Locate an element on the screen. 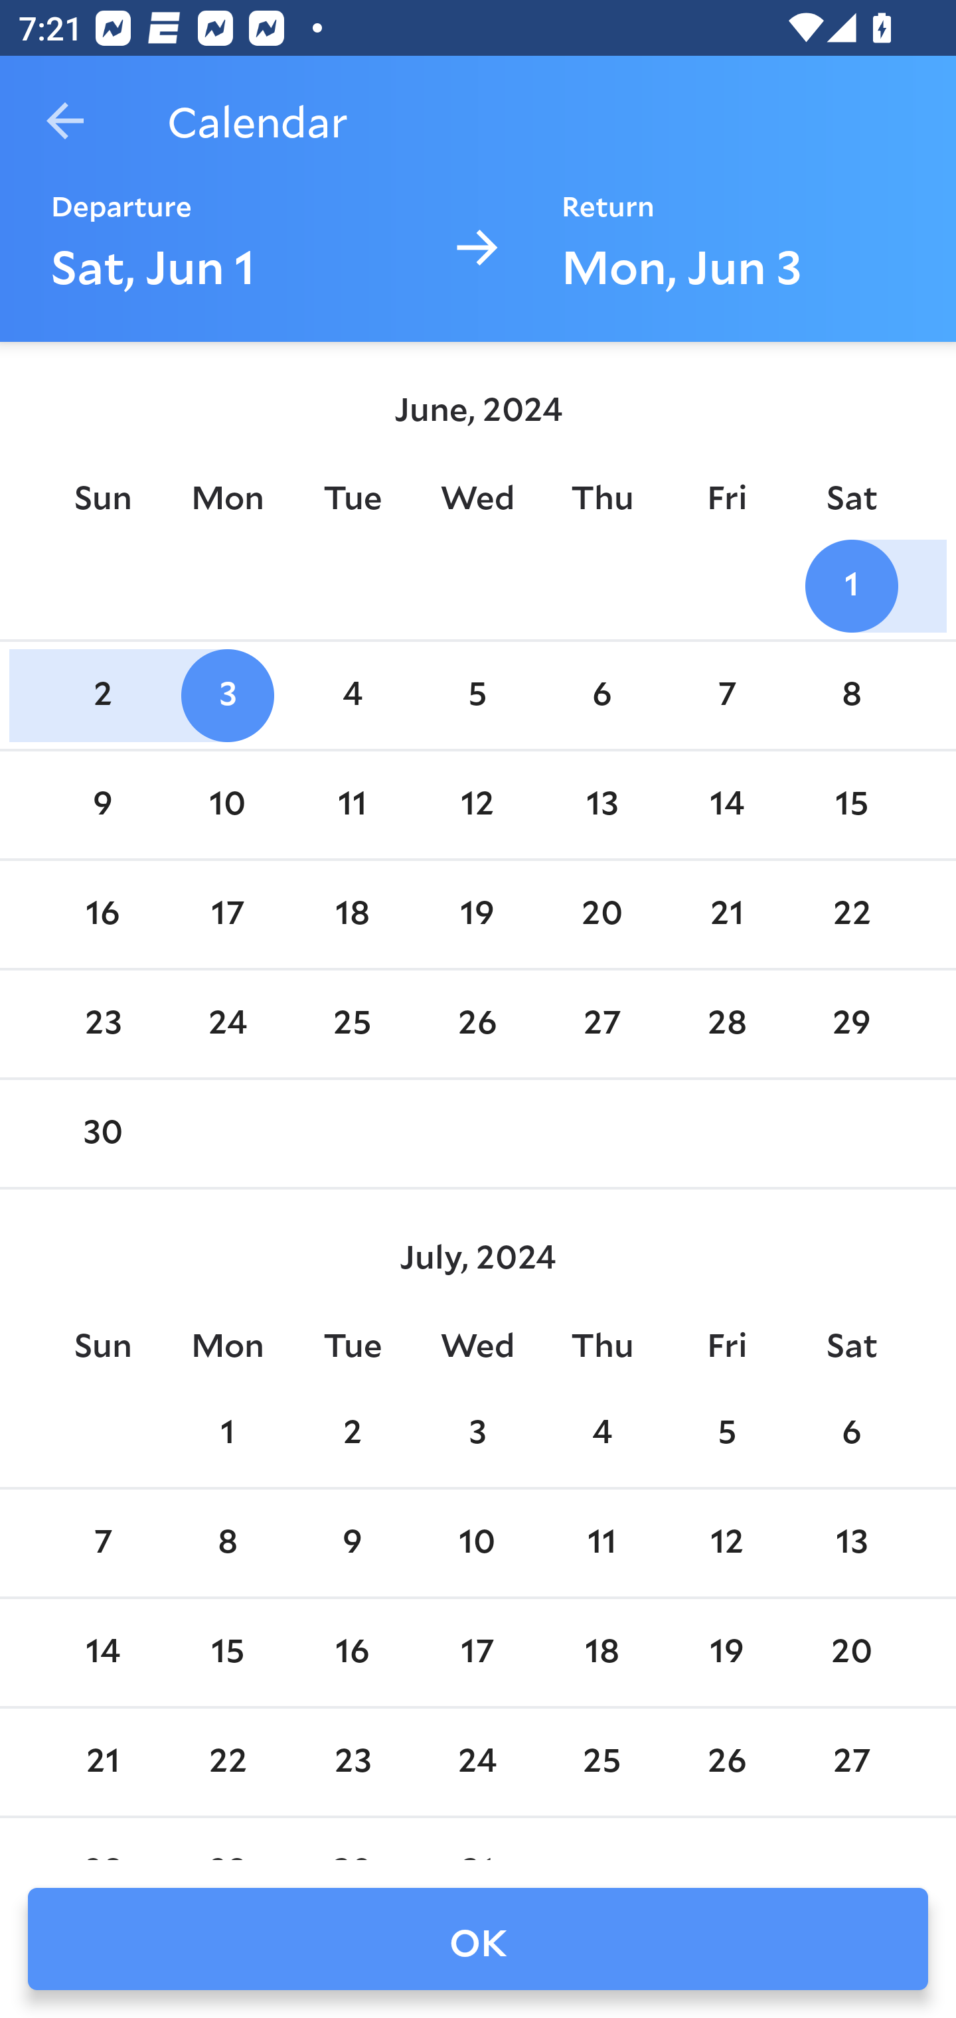 This screenshot has height=2018, width=956. 11 is located at coordinates (601, 1543).